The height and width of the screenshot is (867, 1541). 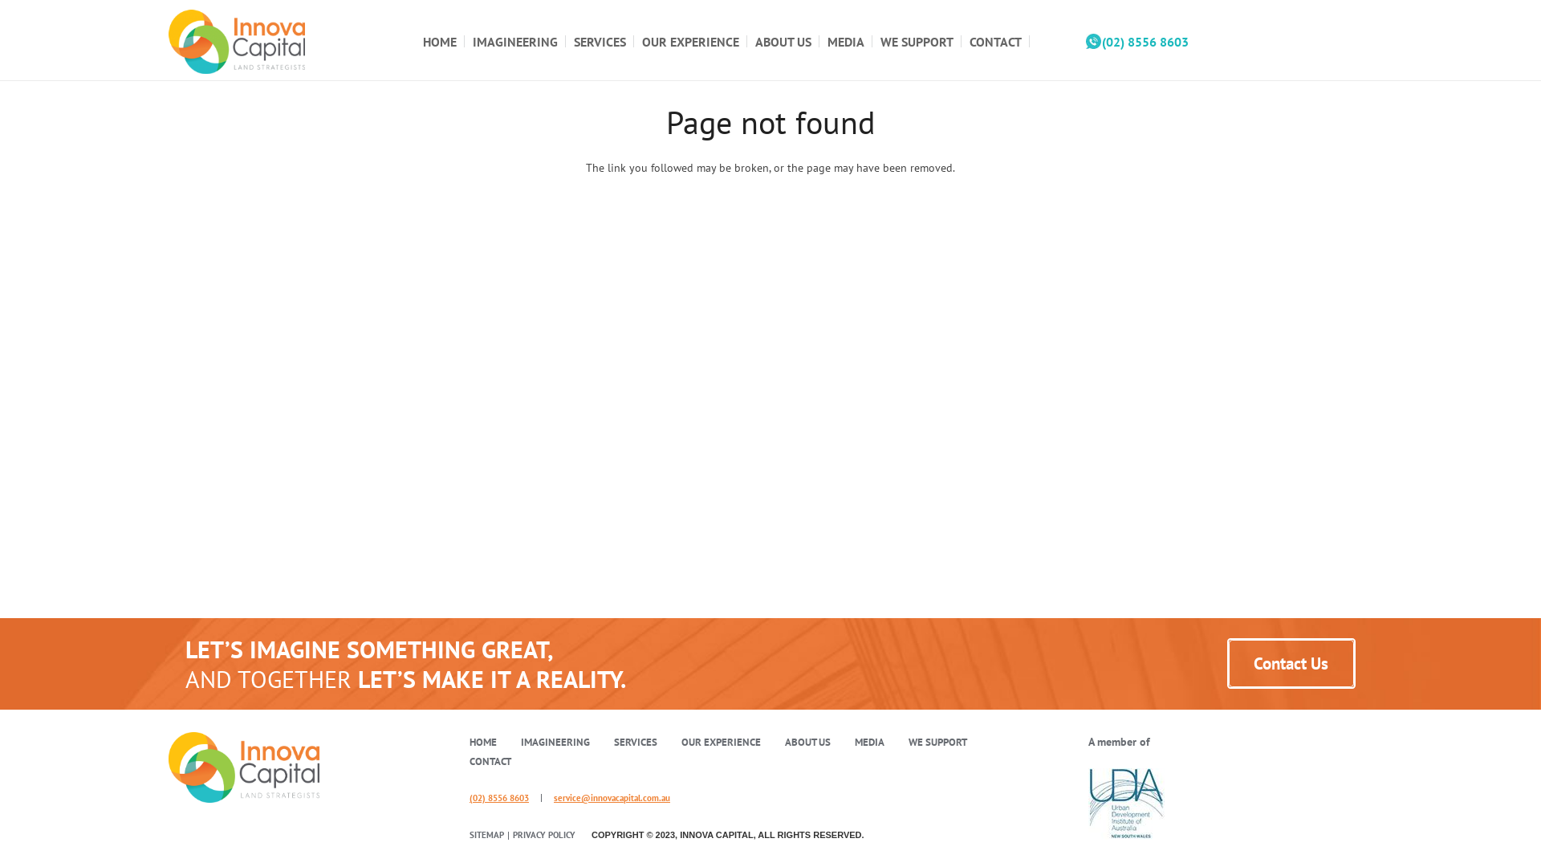 What do you see at coordinates (870, 742) in the screenshot?
I see `MEDIA` at bounding box center [870, 742].